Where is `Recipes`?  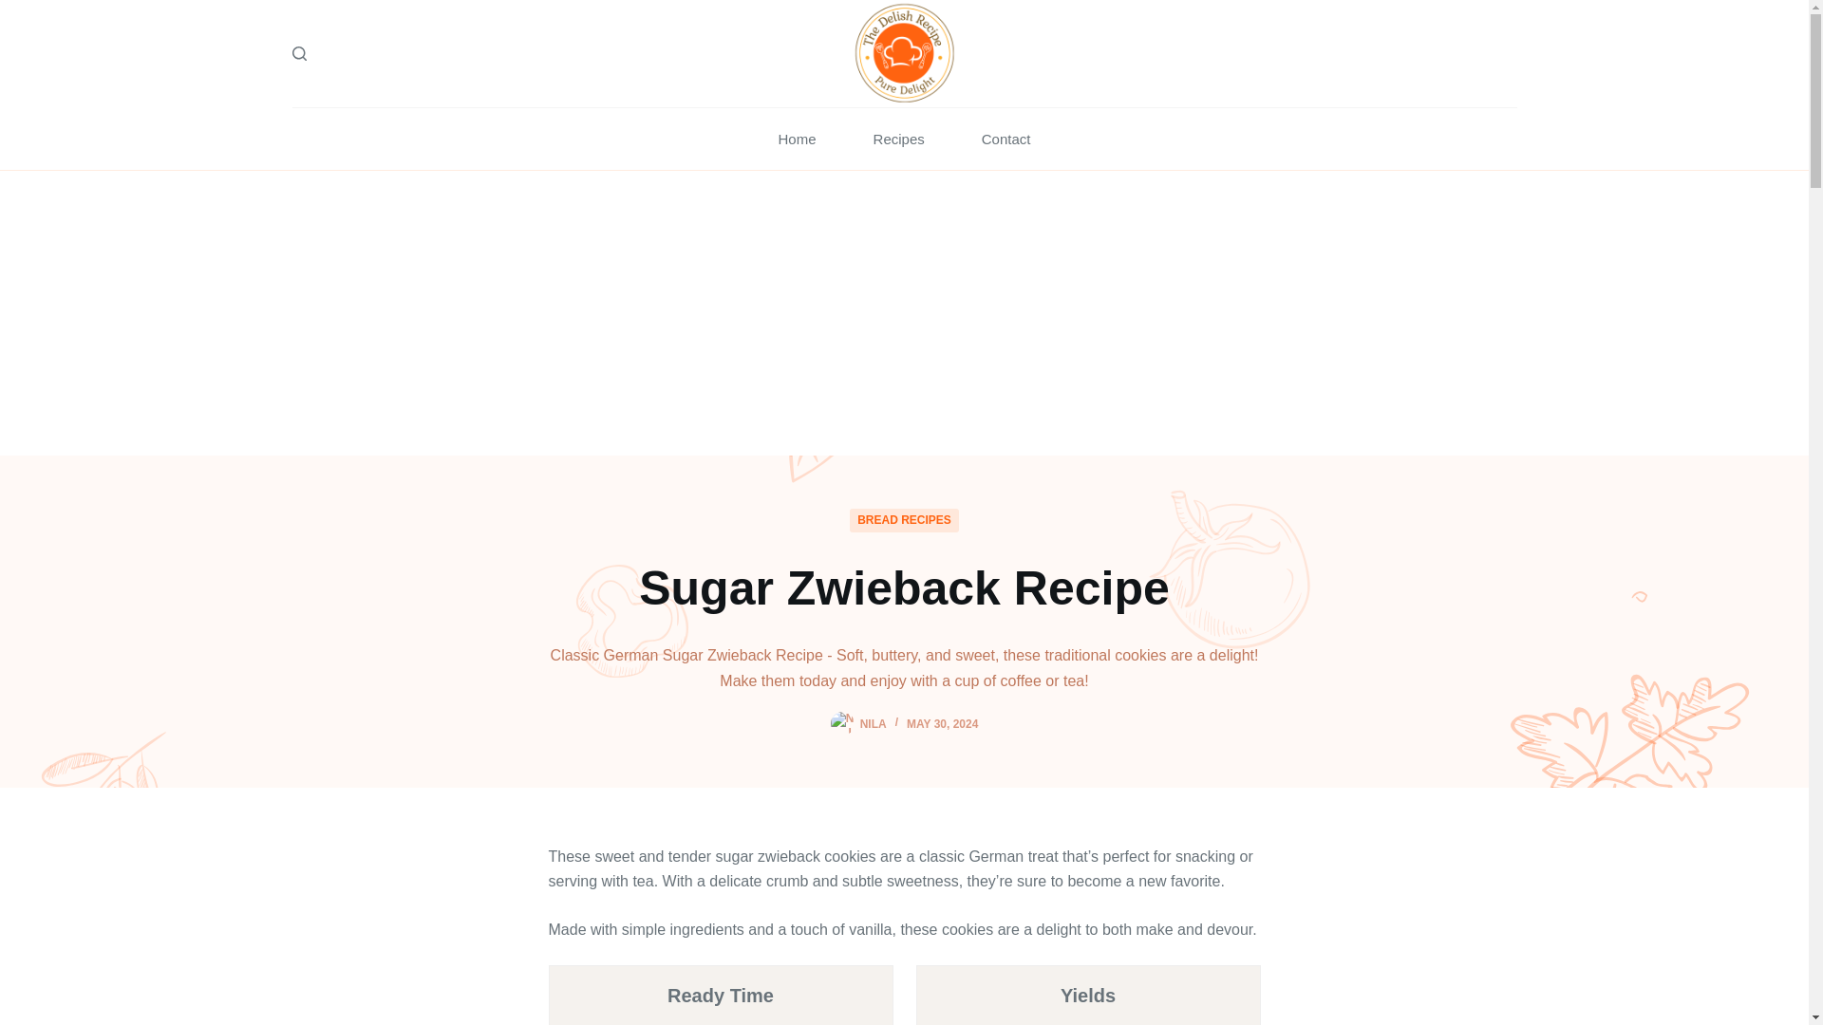
Recipes is located at coordinates (899, 139).